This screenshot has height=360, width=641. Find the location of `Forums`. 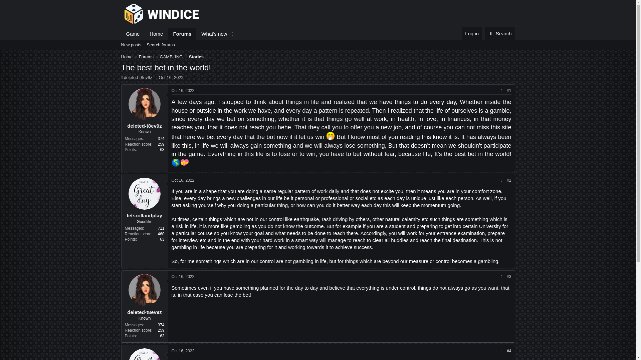

Forums is located at coordinates (146, 57).